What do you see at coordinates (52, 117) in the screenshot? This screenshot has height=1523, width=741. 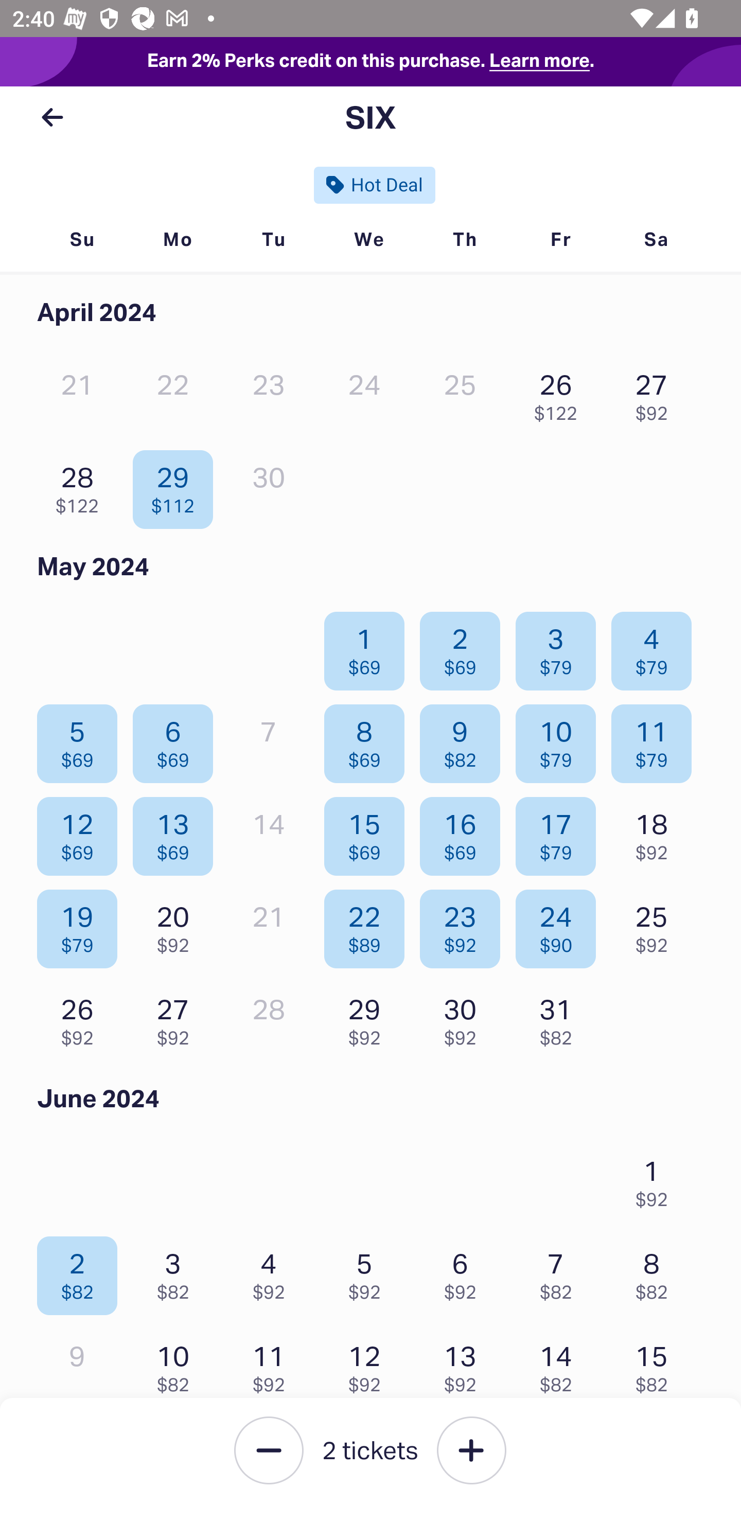 I see `back button` at bounding box center [52, 117].